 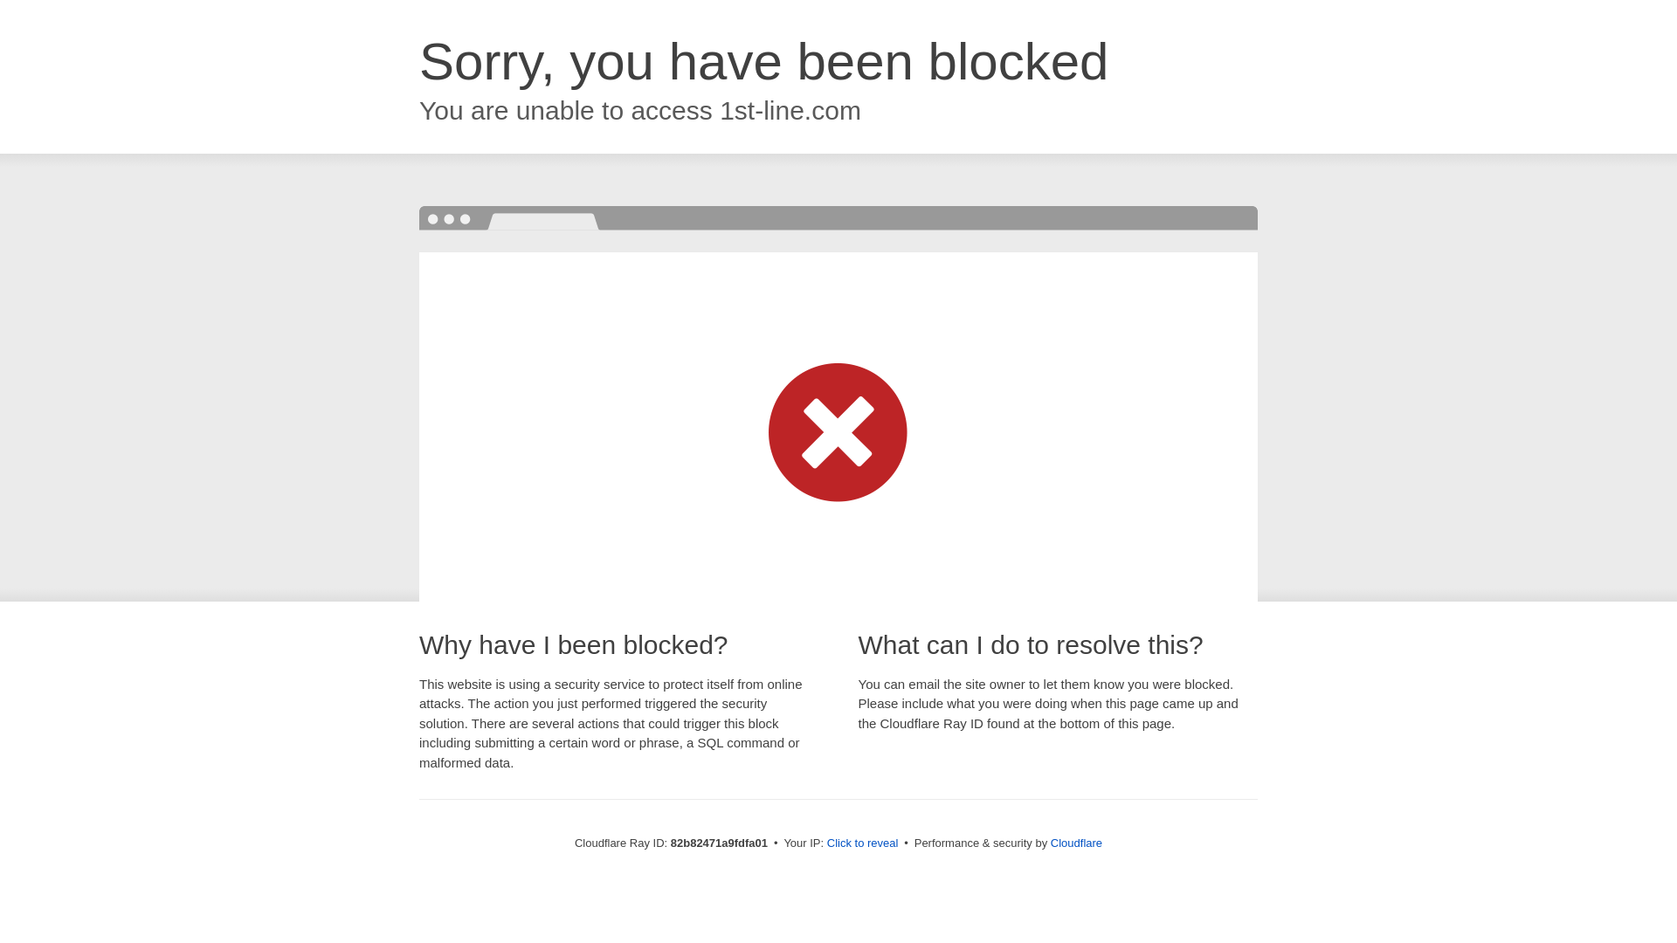 I want to click on Click to reveal, so click(x=863, y=843).